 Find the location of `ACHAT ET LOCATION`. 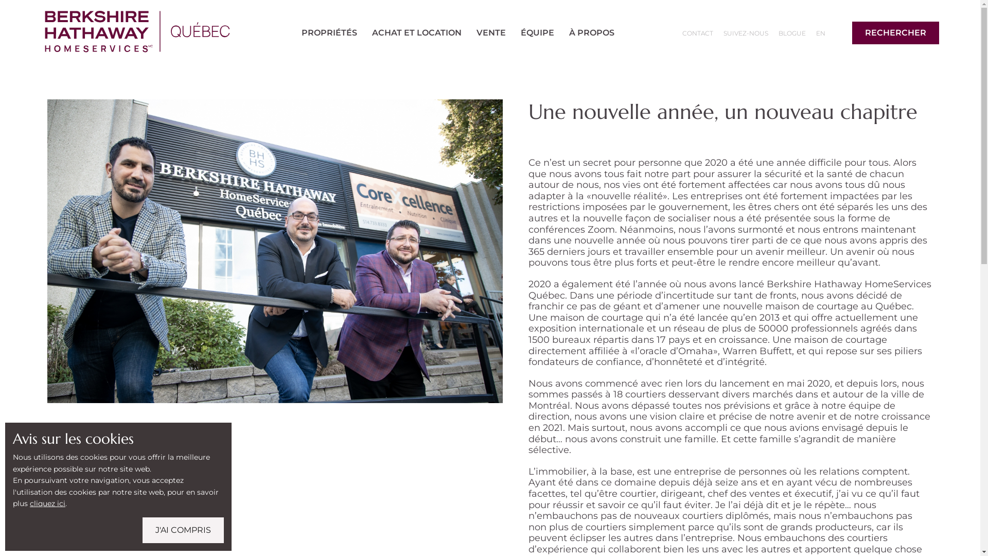

ACHAT ET LOCATION is located at coordinates (417, 33).